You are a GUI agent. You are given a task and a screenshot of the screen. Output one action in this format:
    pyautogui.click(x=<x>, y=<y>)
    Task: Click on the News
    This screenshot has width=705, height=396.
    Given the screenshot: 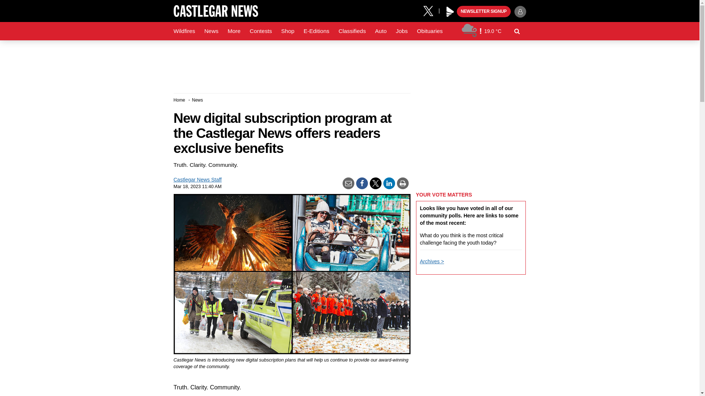 What is the action you would take?
    pyautogui.click(x=211, y=31)
    